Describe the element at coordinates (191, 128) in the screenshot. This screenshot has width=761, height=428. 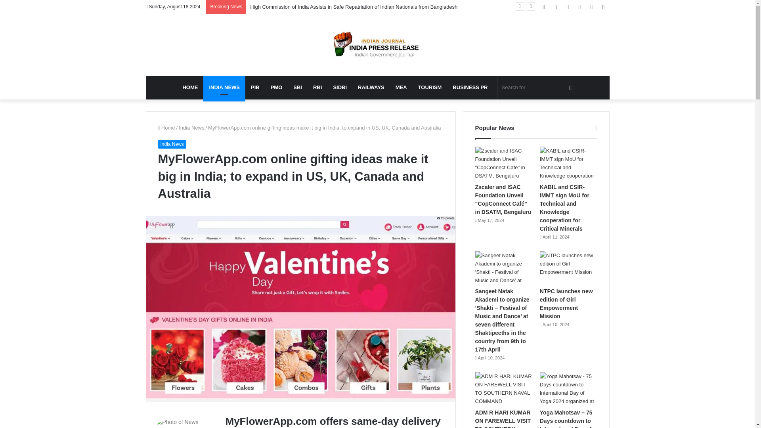
I see `India News` at that location.